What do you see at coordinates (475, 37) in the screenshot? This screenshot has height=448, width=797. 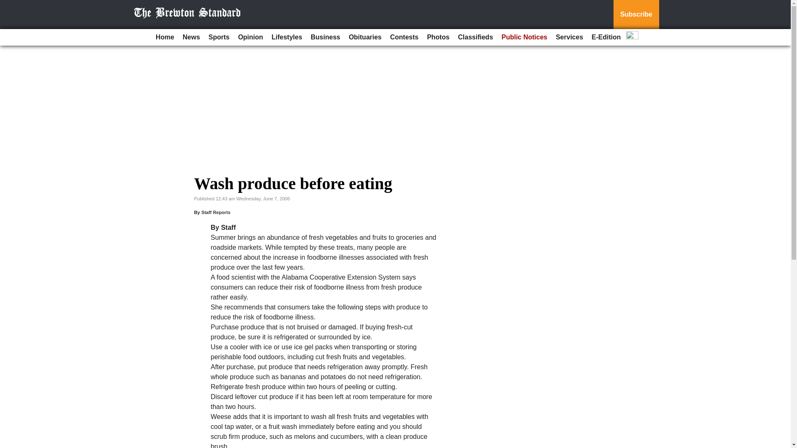 I see `Classifieds` at bounding box center [475, 37].